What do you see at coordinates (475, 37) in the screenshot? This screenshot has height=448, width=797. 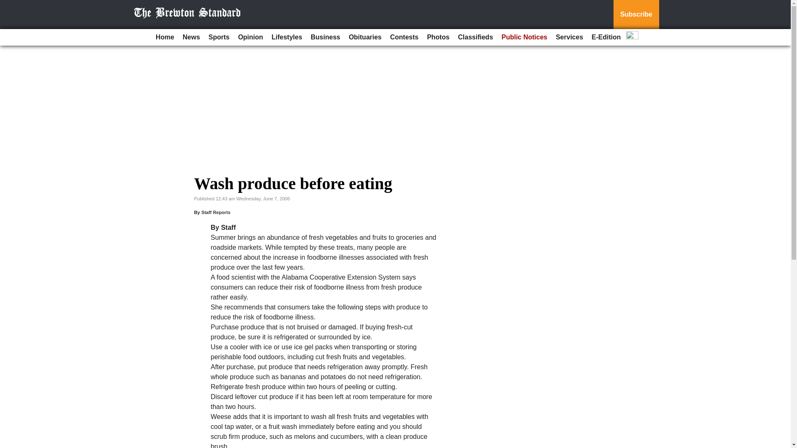 I see `Classifieds` at bounding box center [475, 37].